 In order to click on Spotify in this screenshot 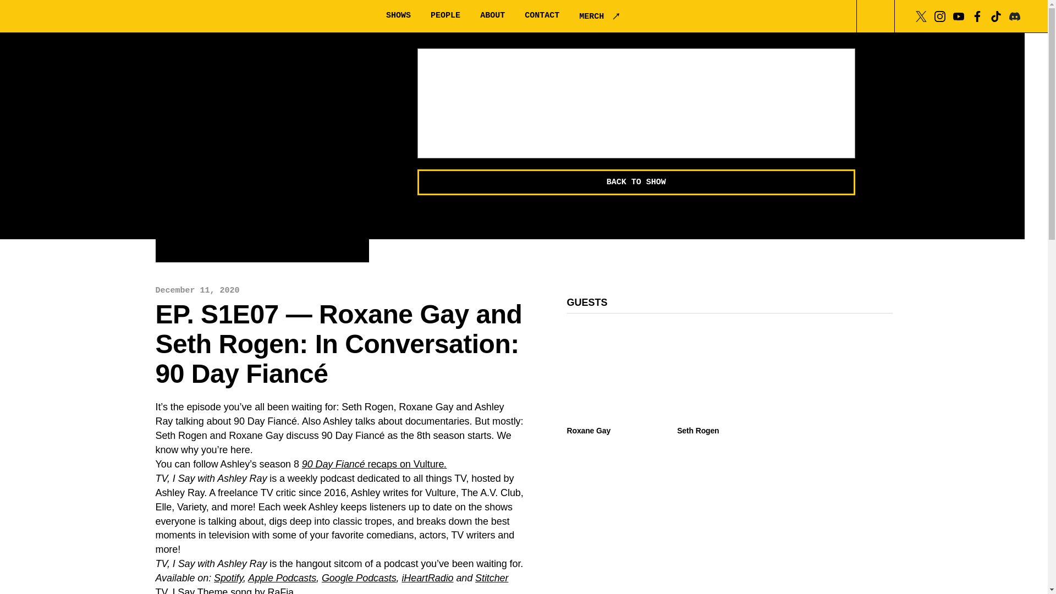, I will do `click(228, 577)`.